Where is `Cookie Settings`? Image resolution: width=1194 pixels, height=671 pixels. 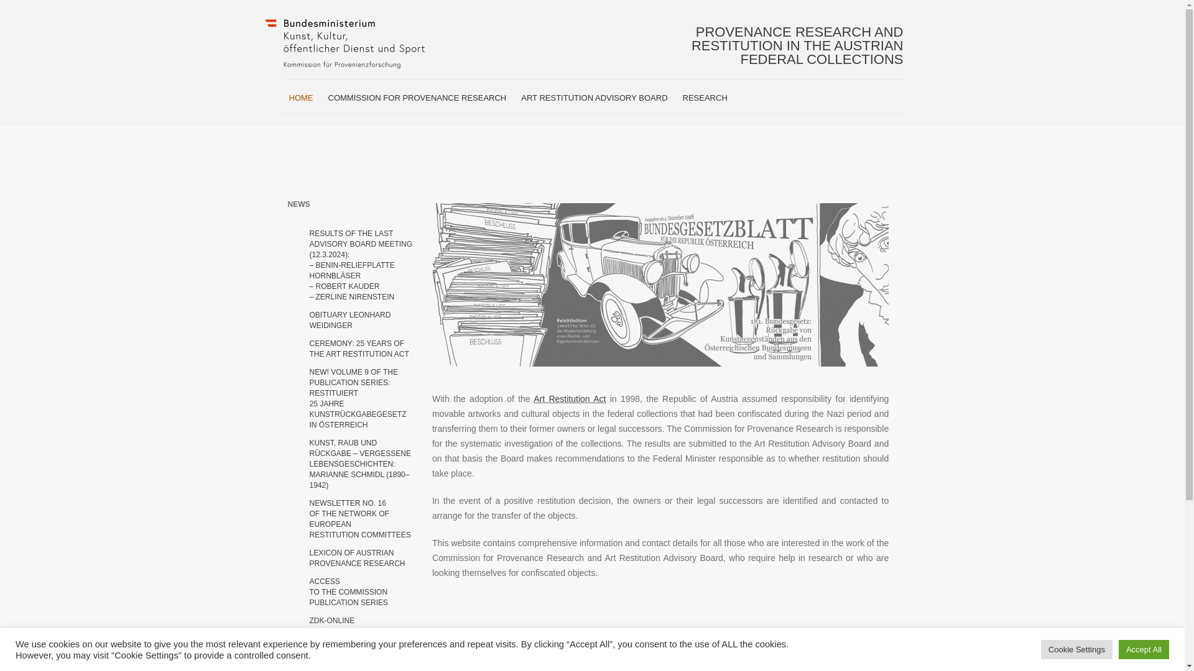
Cookie Settings is located at coordinates (1077, 649).